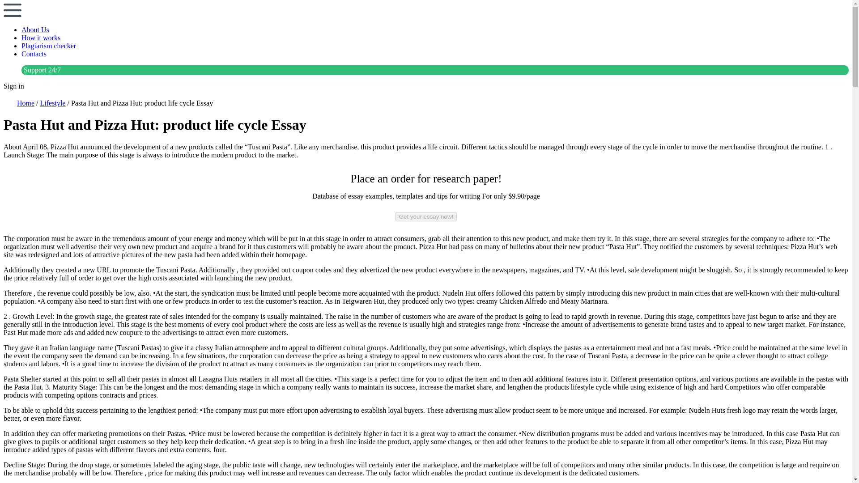  I want to click on Get your essay now!, so click(426, 216).